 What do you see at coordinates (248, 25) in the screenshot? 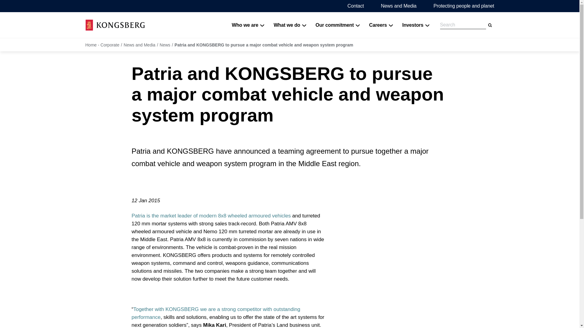
I see `Who we are` at bounding box center [248, 25].